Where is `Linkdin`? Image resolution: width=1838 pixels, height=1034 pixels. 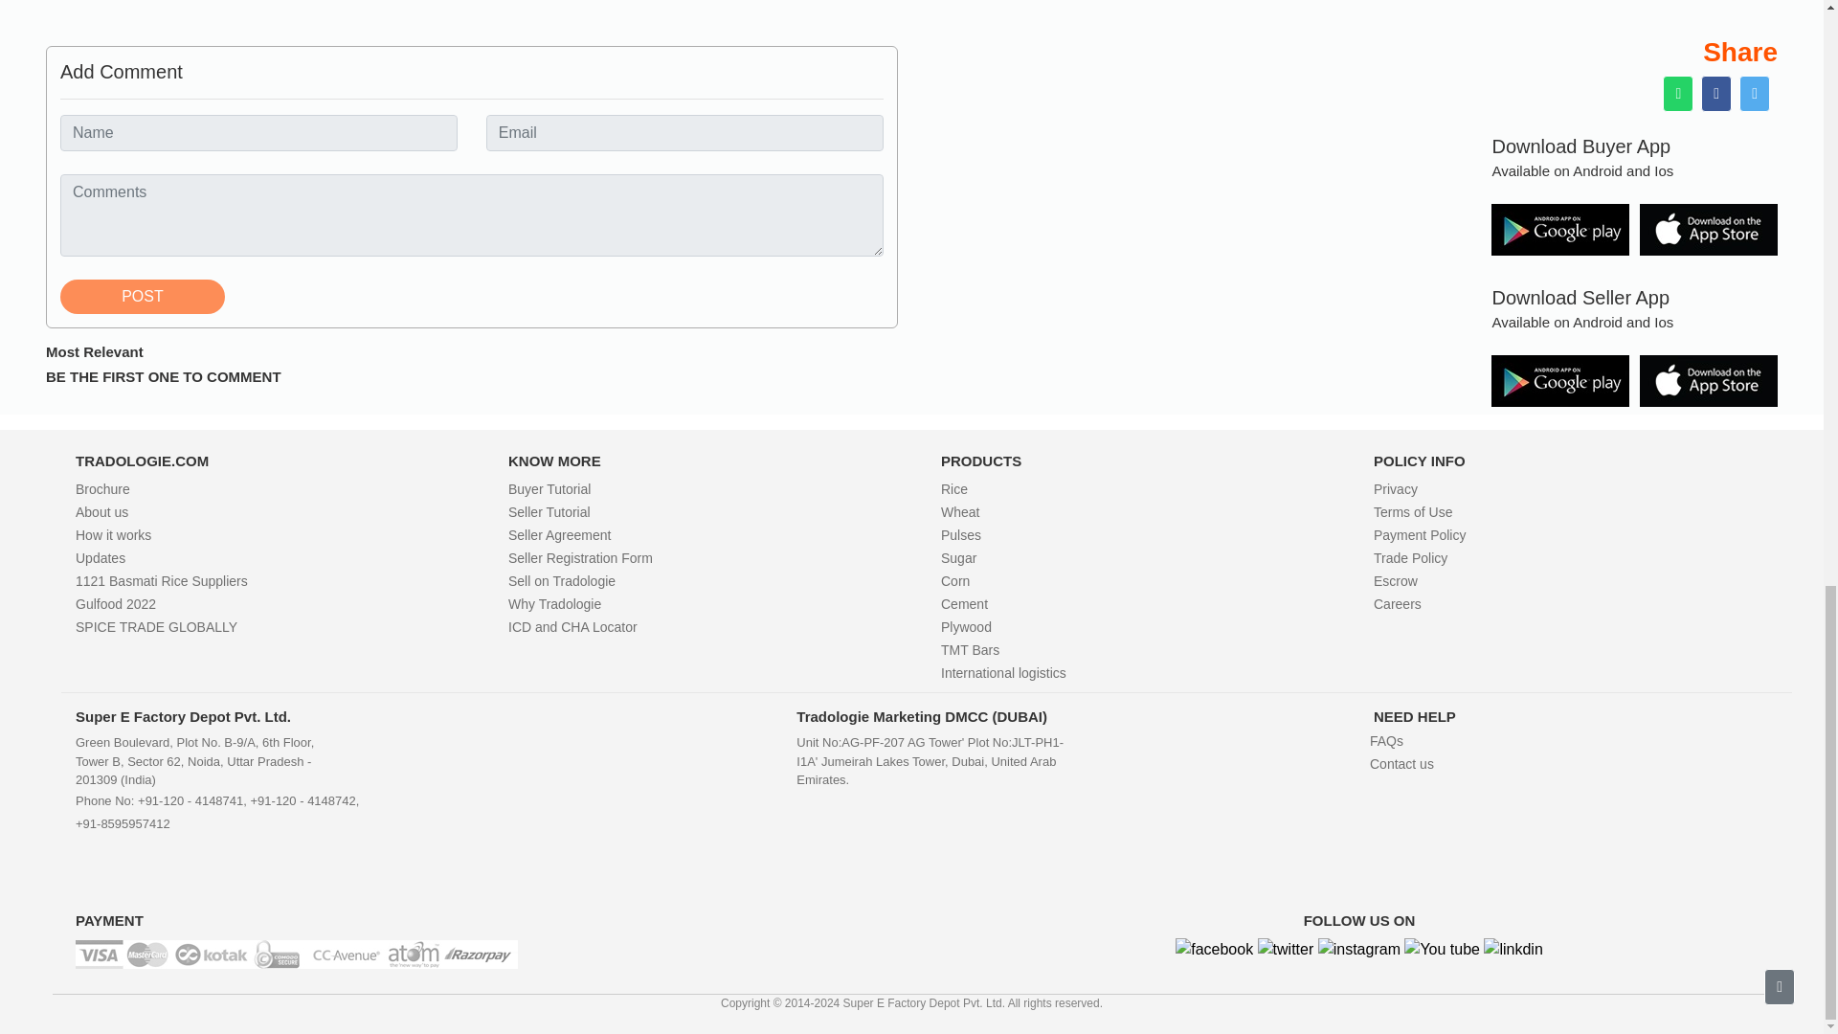
Linkdin is located at coordinates (1513, 950).